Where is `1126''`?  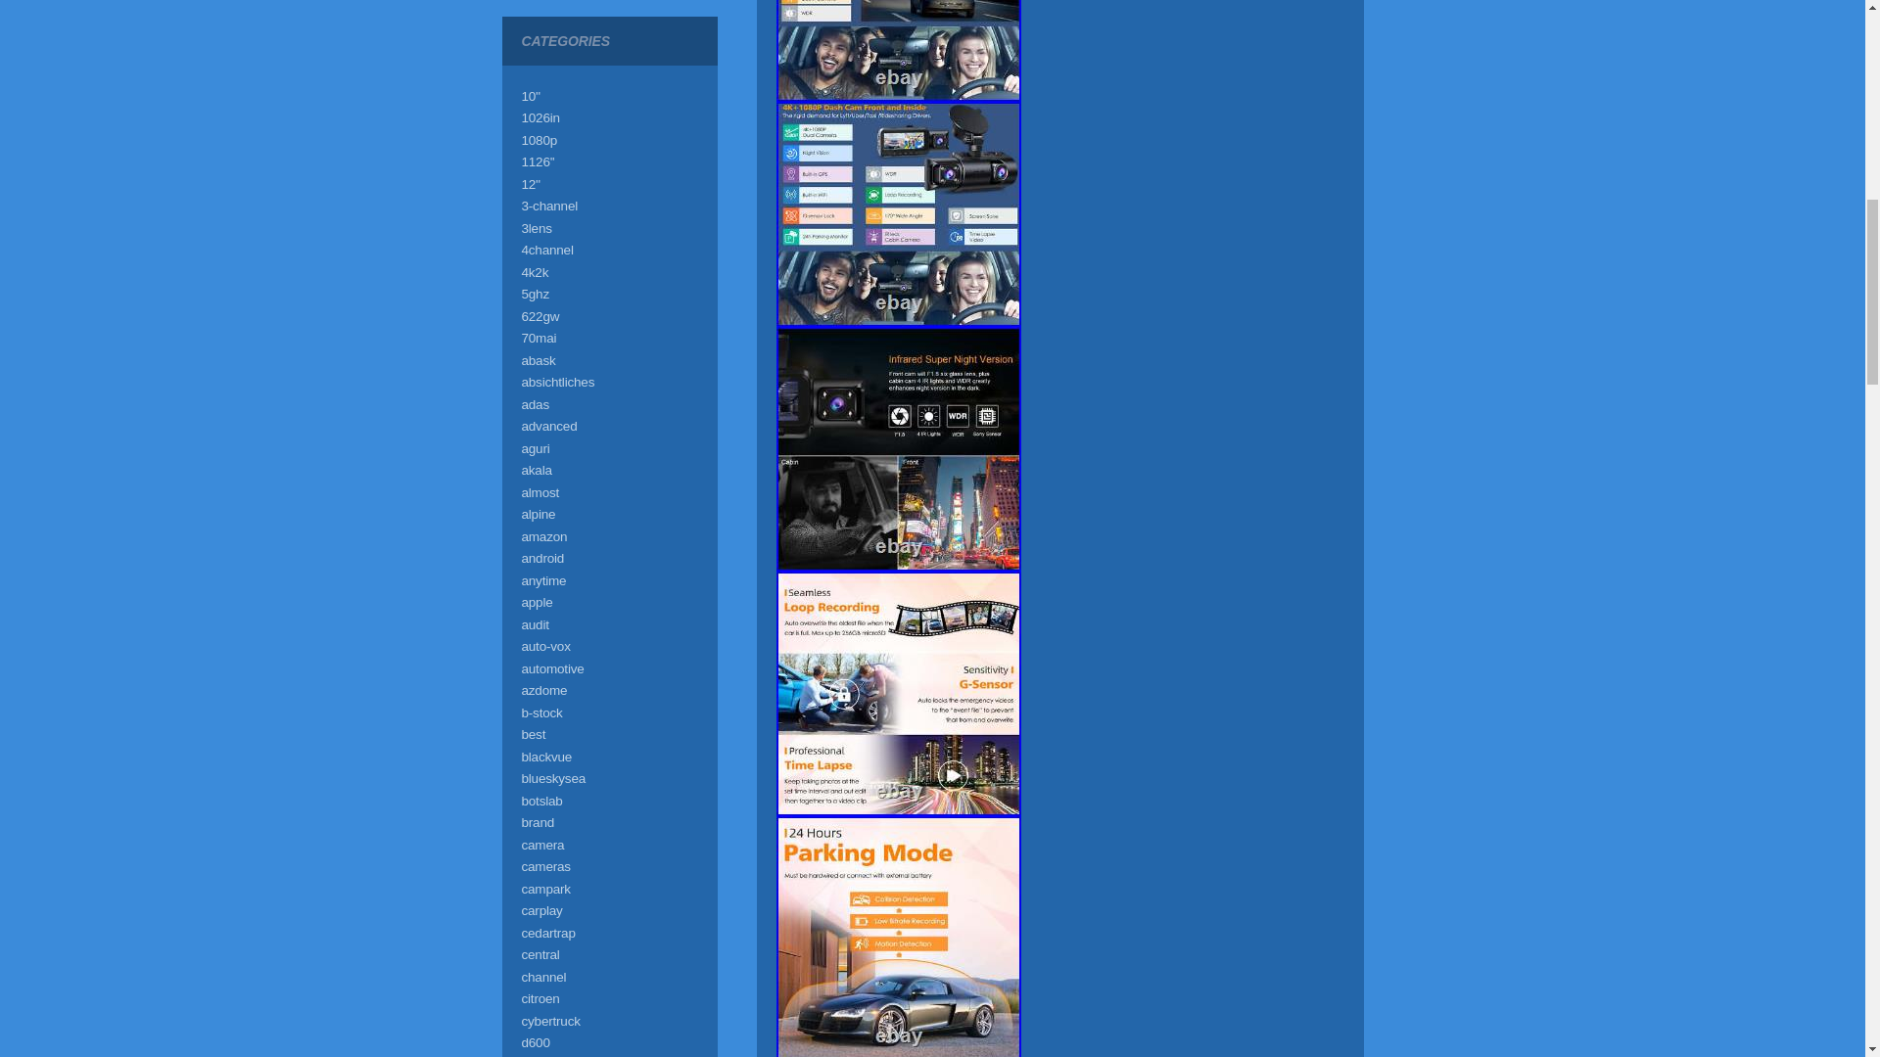
1126'' is located at coordinates (537, 161).